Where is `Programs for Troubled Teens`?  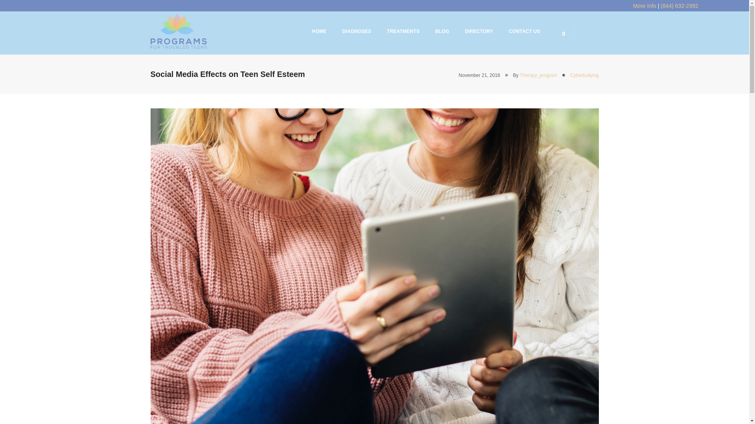
Programs for Troubled Teens is located at coordinates (179, 31).